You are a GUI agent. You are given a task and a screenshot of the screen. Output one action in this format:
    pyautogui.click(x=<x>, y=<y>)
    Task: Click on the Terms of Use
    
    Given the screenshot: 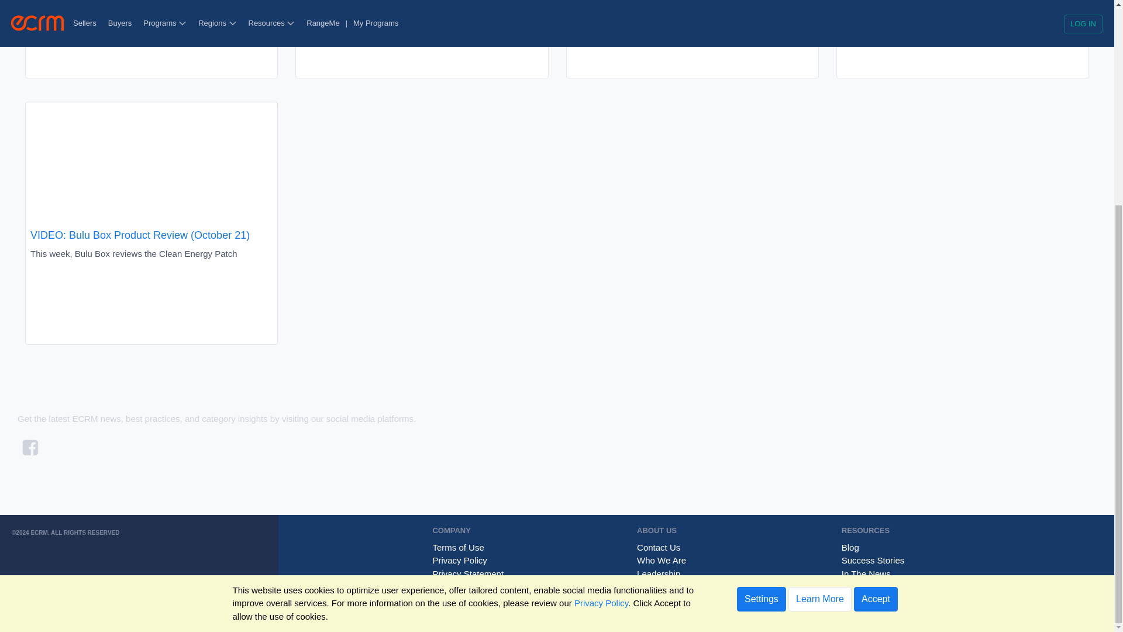 What is the action you would take?
    pyautogui.click(x=462, y=547)
    